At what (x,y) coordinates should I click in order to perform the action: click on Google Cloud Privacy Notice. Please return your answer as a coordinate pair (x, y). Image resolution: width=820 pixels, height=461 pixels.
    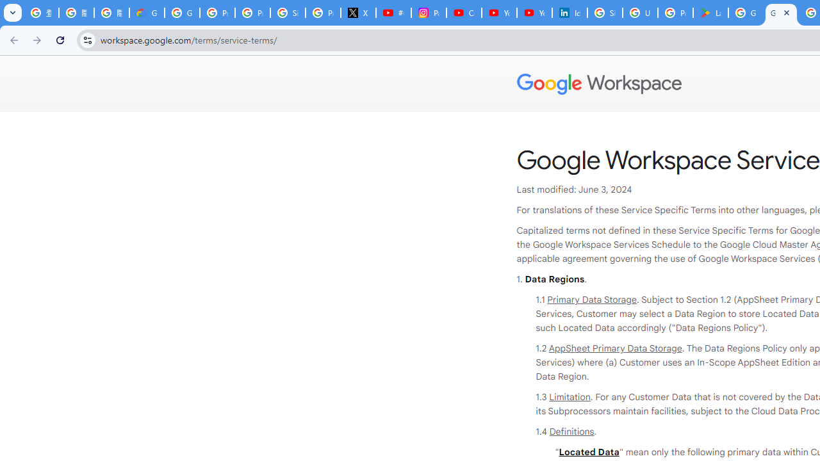
    Looking at the image, I should click on (147, 13).